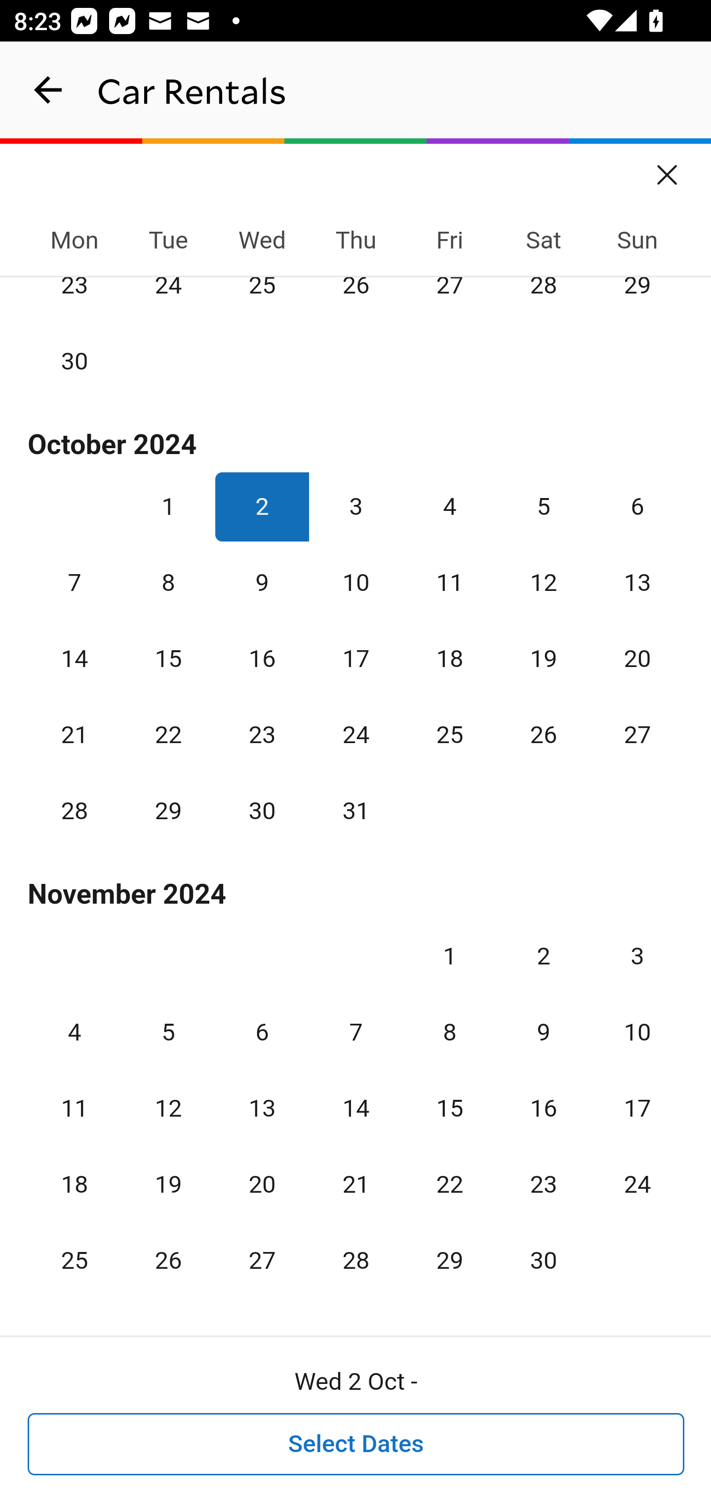  What do you see at coordinates (356, 811) in the screenshot?
I see `31 October 2024` at bounding box center [356, 811].